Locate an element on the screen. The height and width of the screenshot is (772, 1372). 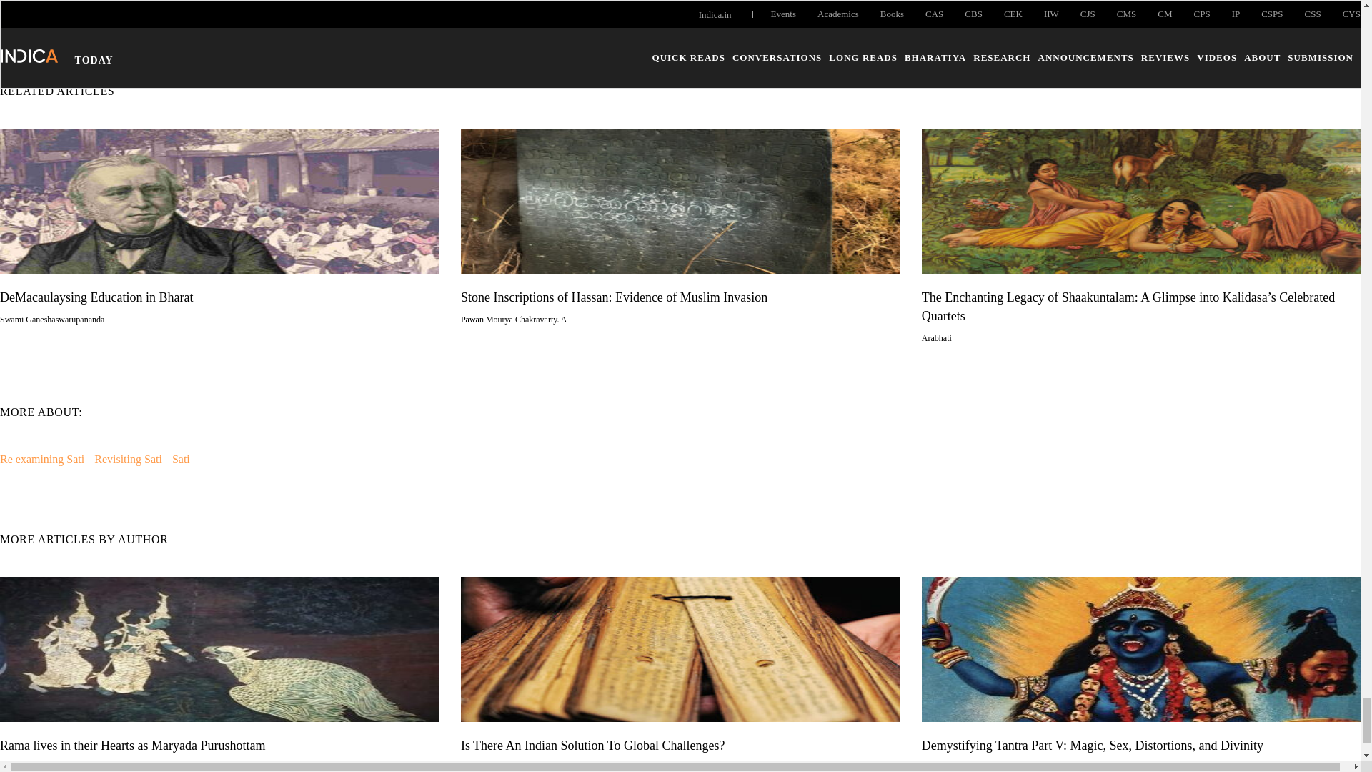
Re examining Sati is located at coordinates (41, 459).